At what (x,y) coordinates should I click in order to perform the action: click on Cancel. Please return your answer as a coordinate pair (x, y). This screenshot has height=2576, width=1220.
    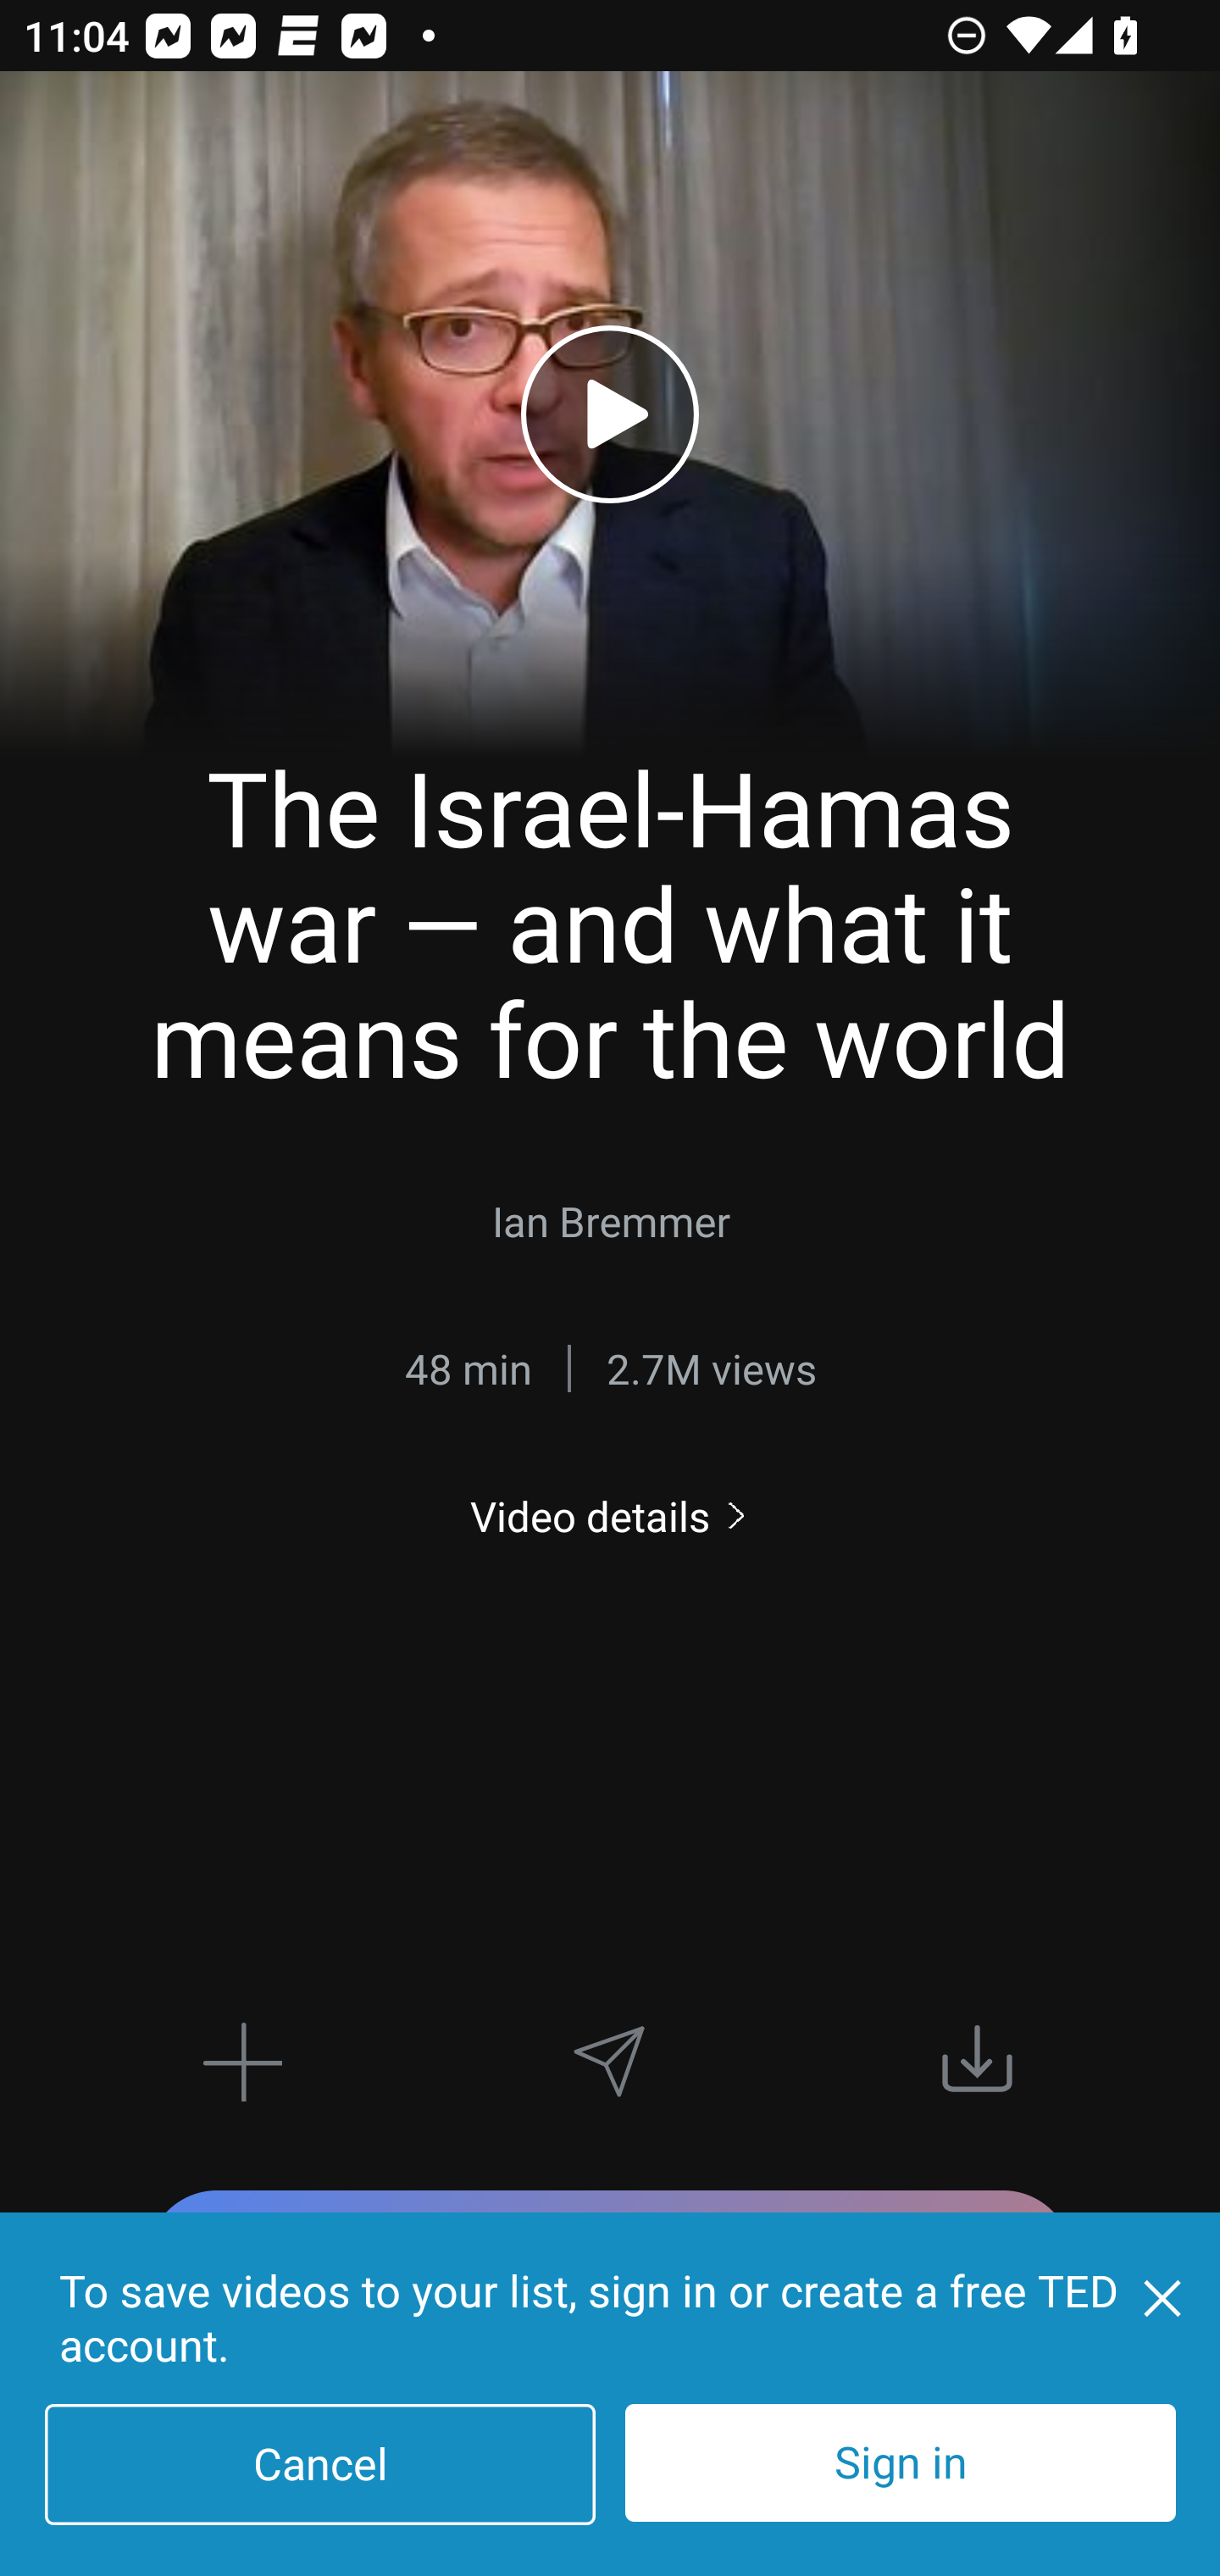
    Looking at the image, I should click on (320, 2464).